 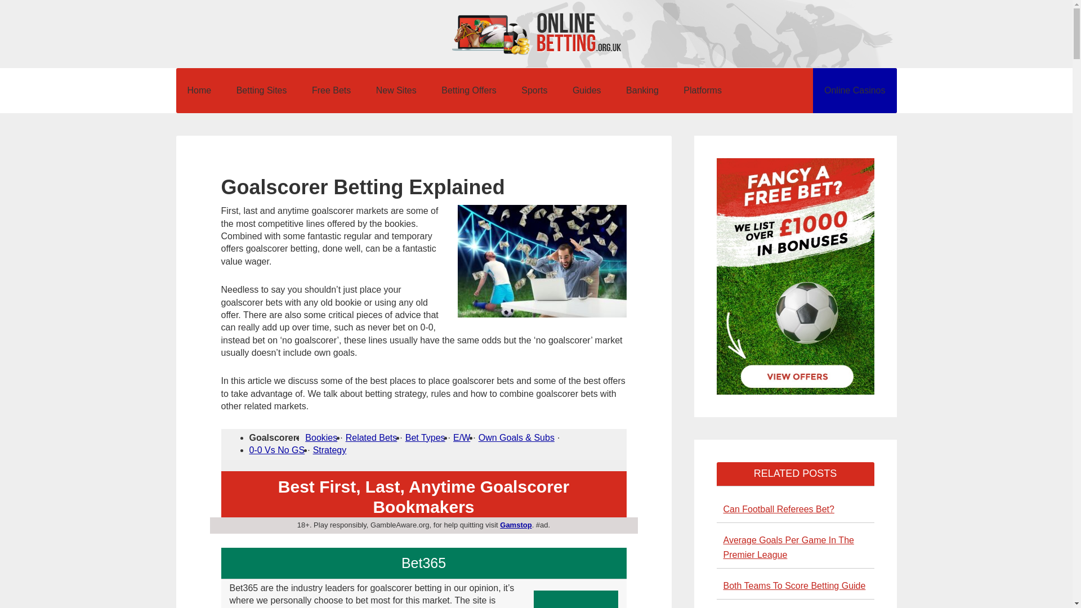 I want to click on Gamstop, so click(x=516, y=525).